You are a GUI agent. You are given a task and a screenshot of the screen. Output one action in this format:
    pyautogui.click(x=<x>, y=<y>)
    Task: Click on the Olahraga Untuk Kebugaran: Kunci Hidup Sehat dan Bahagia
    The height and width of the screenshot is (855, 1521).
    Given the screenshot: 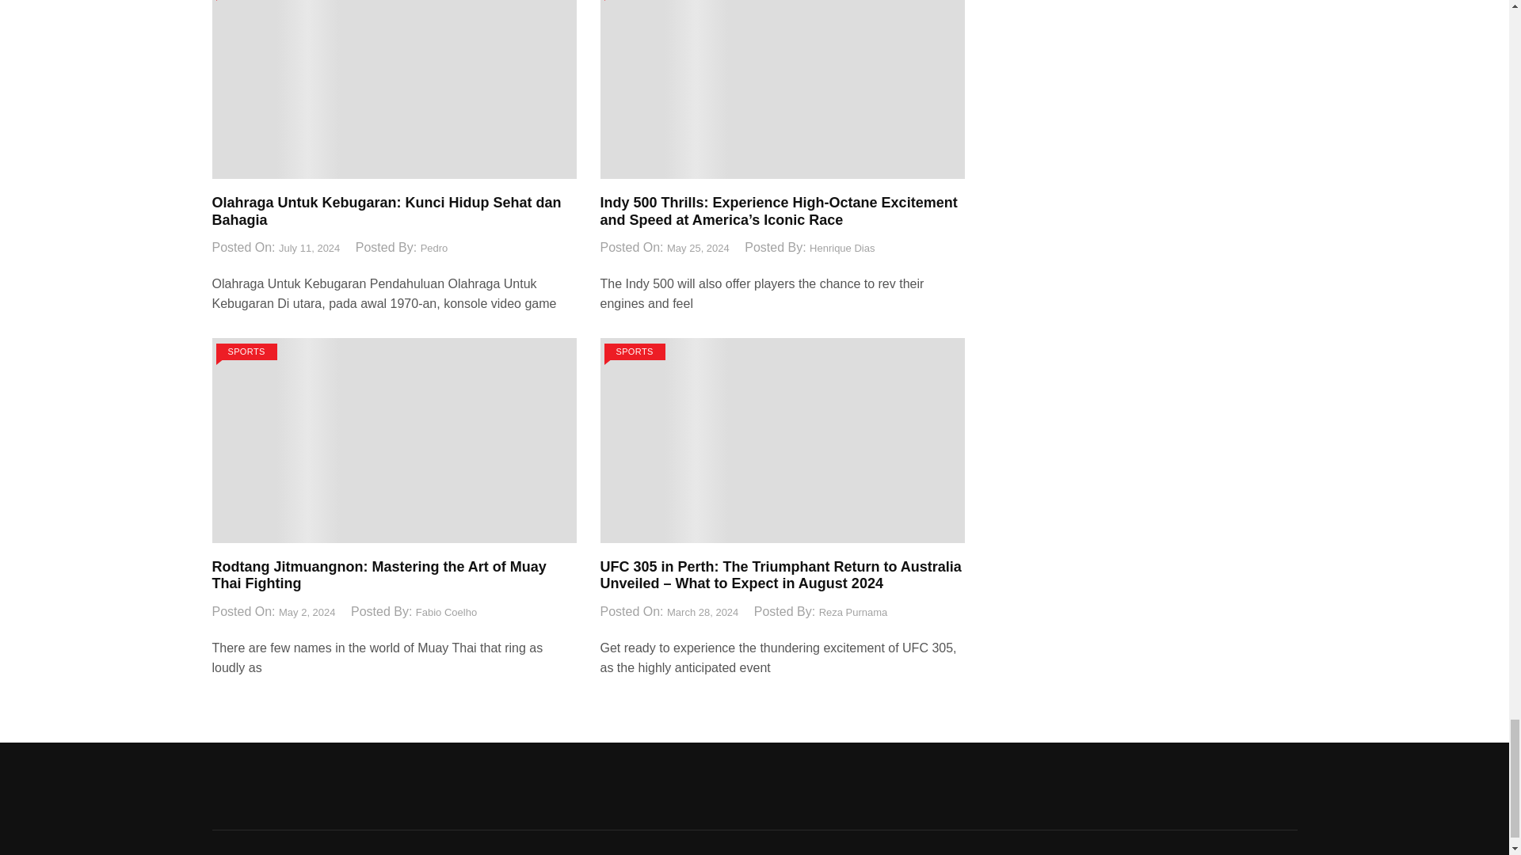 What is the action you would take?
    pyautogui.click(x=387, y=211)
    